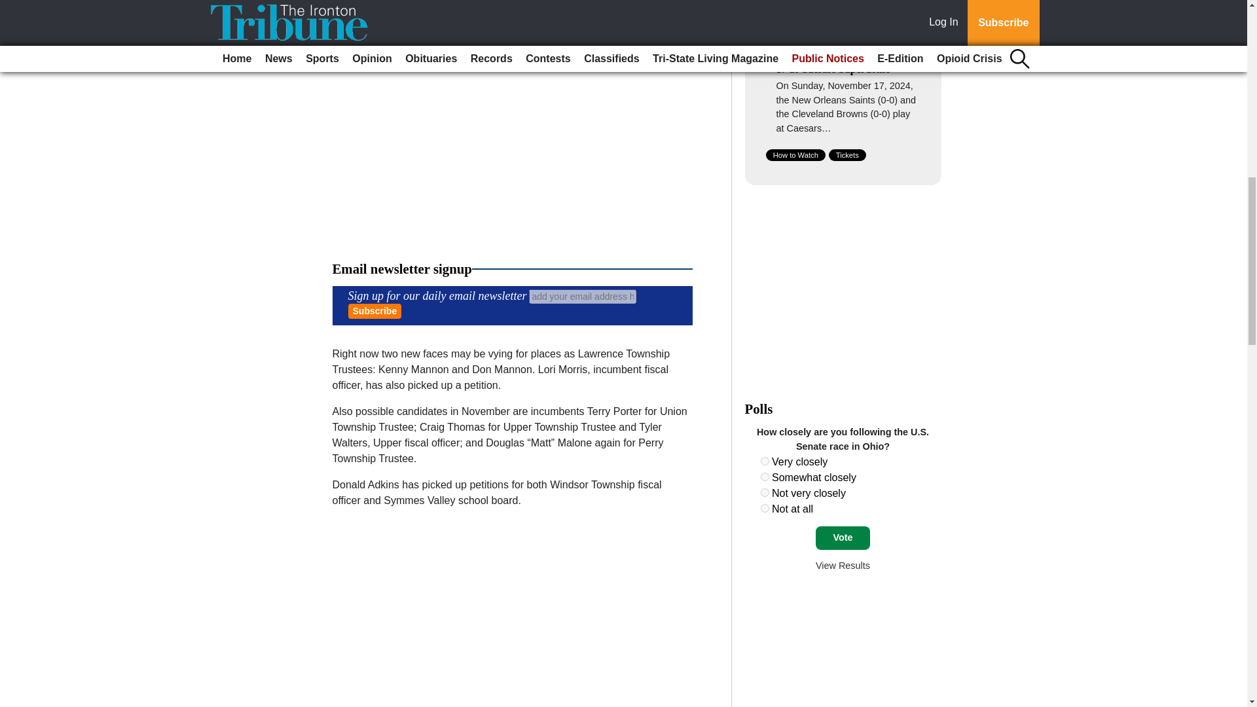  What do you see at coordinates (374, 312) in the screenshot?
I see `Subscribe` at bounding box center [374, 312].